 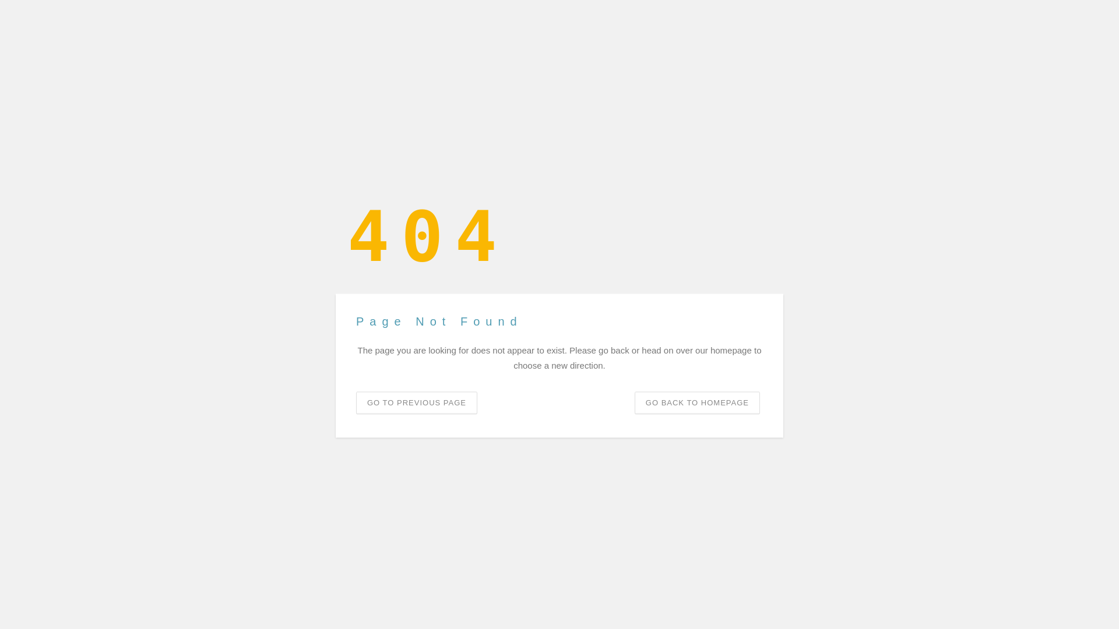 What do you see at coordinates (697, 402) in the screenshot?
I see `GO BACK TO HOMEPAGE` at bounding box center [697, 402].